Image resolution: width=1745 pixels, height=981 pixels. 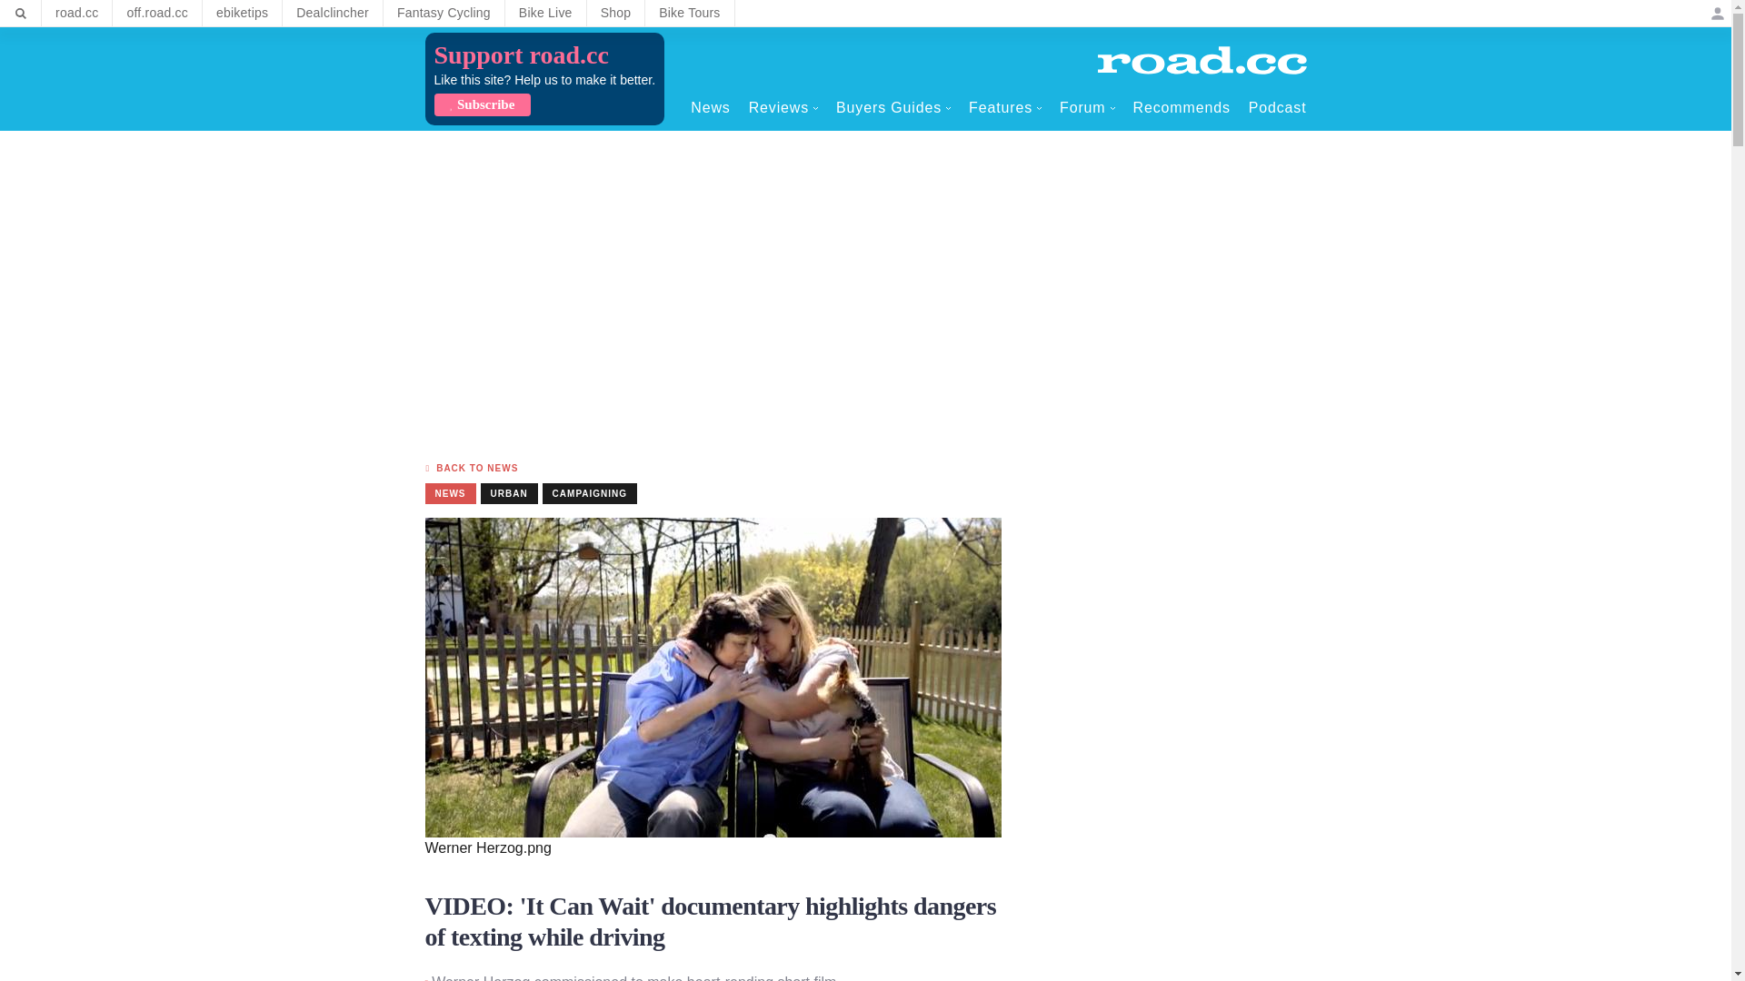 I want to click on Subscribe, so click(x=482, y=104).